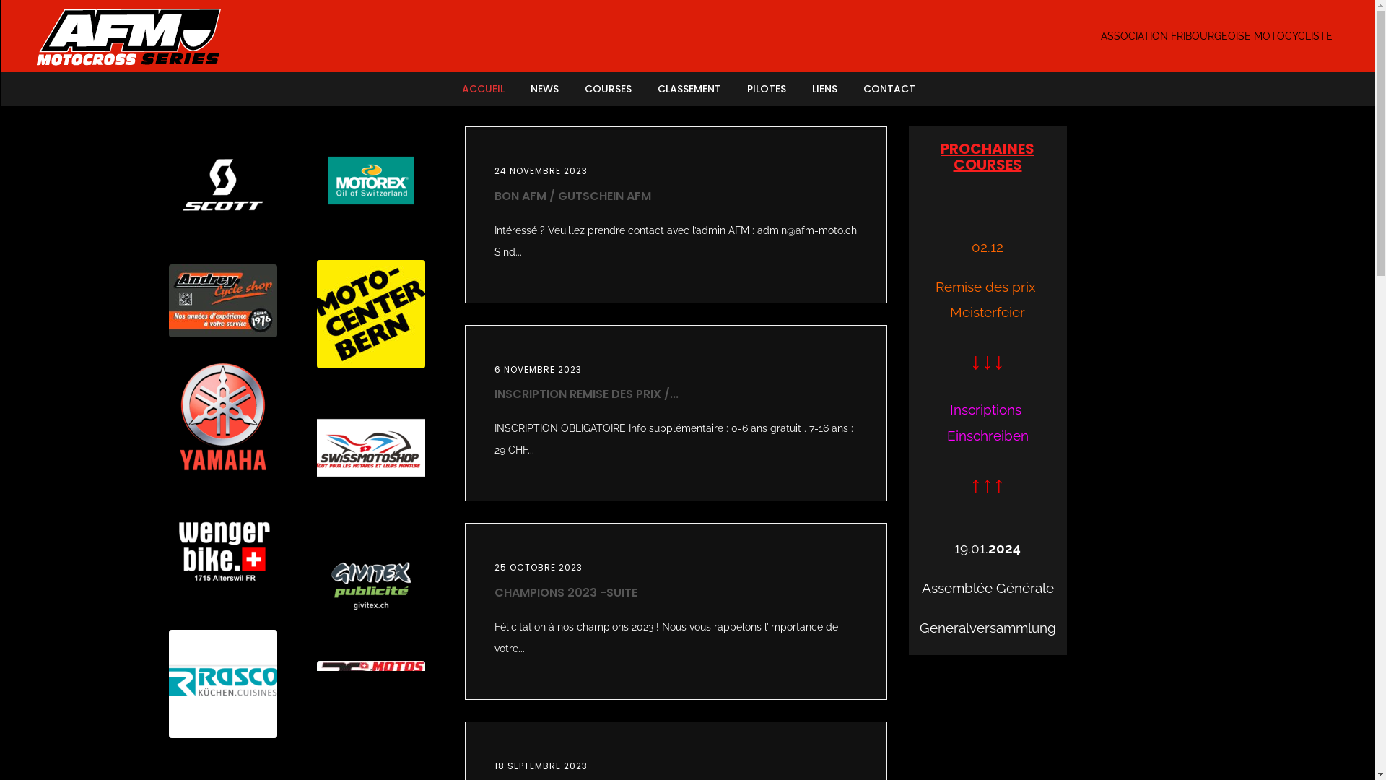 Image resolution: width=1386 pixels, height=780 pixels. I want to click on wenger_biker, so click(223, 550).